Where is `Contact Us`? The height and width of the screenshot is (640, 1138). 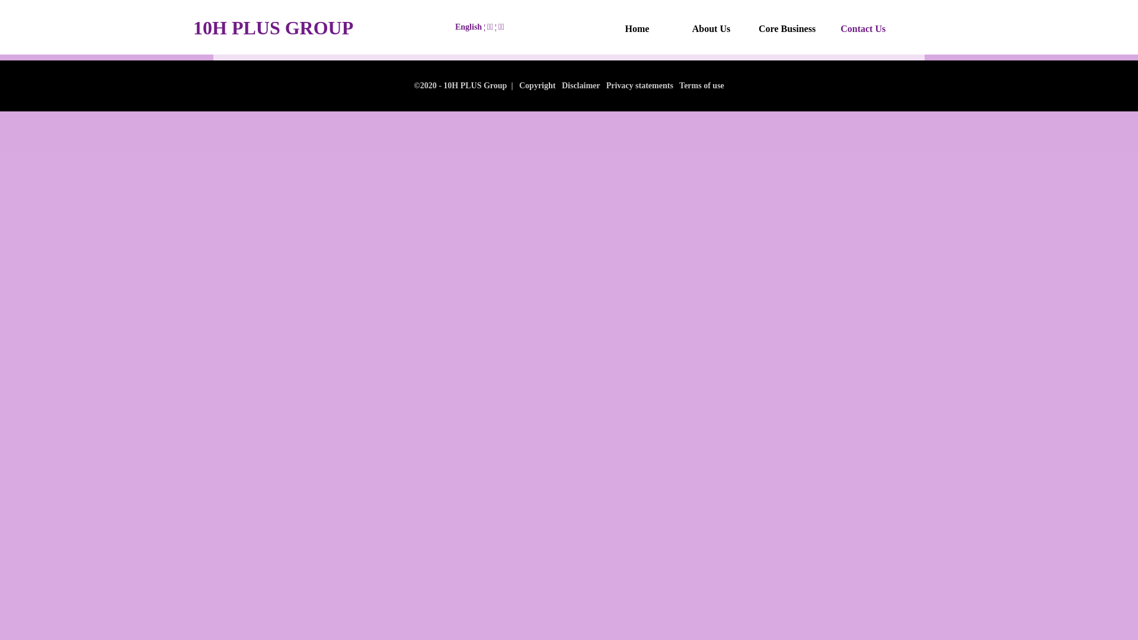
Contact Us is located at coordinates (863, 29).